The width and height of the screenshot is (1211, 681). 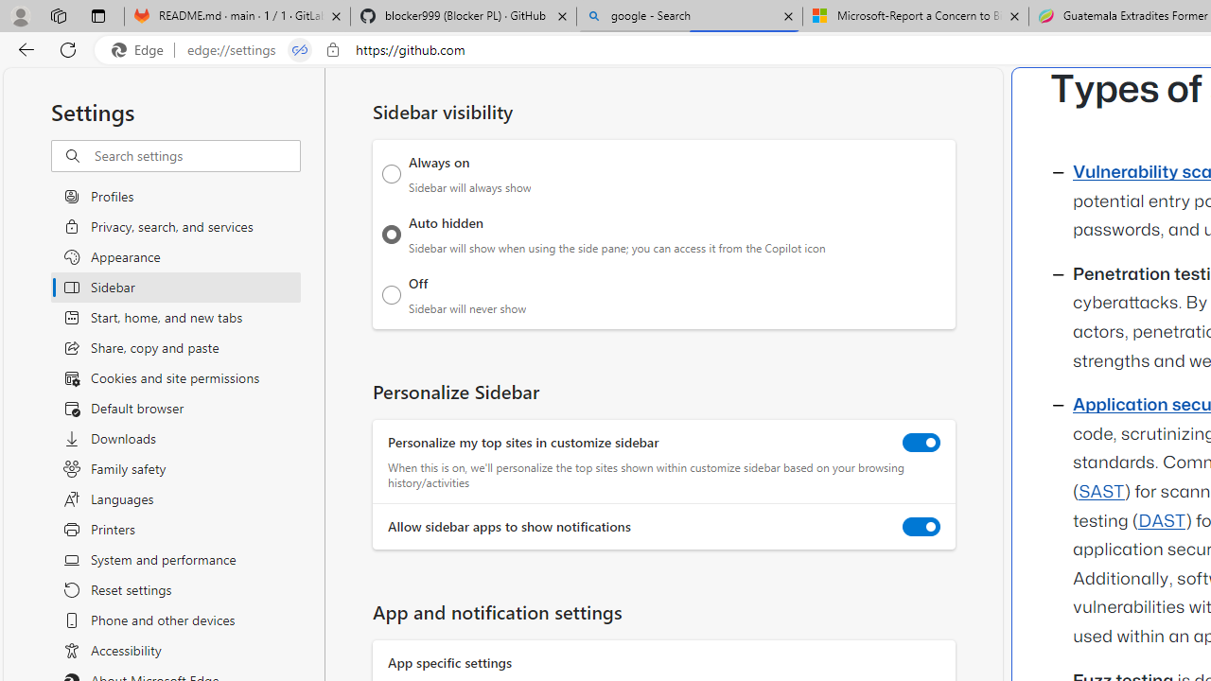 I want to click on Edge, so click(x=142, y=50).